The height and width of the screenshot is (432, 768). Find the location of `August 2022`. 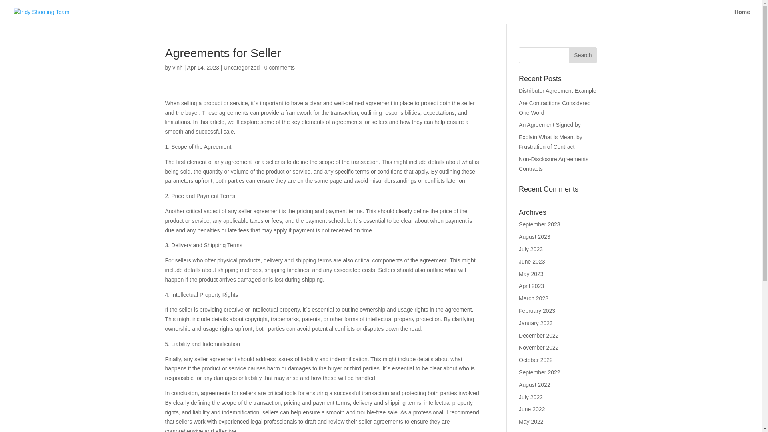

August 2022 is located at coordinates (534, 384).